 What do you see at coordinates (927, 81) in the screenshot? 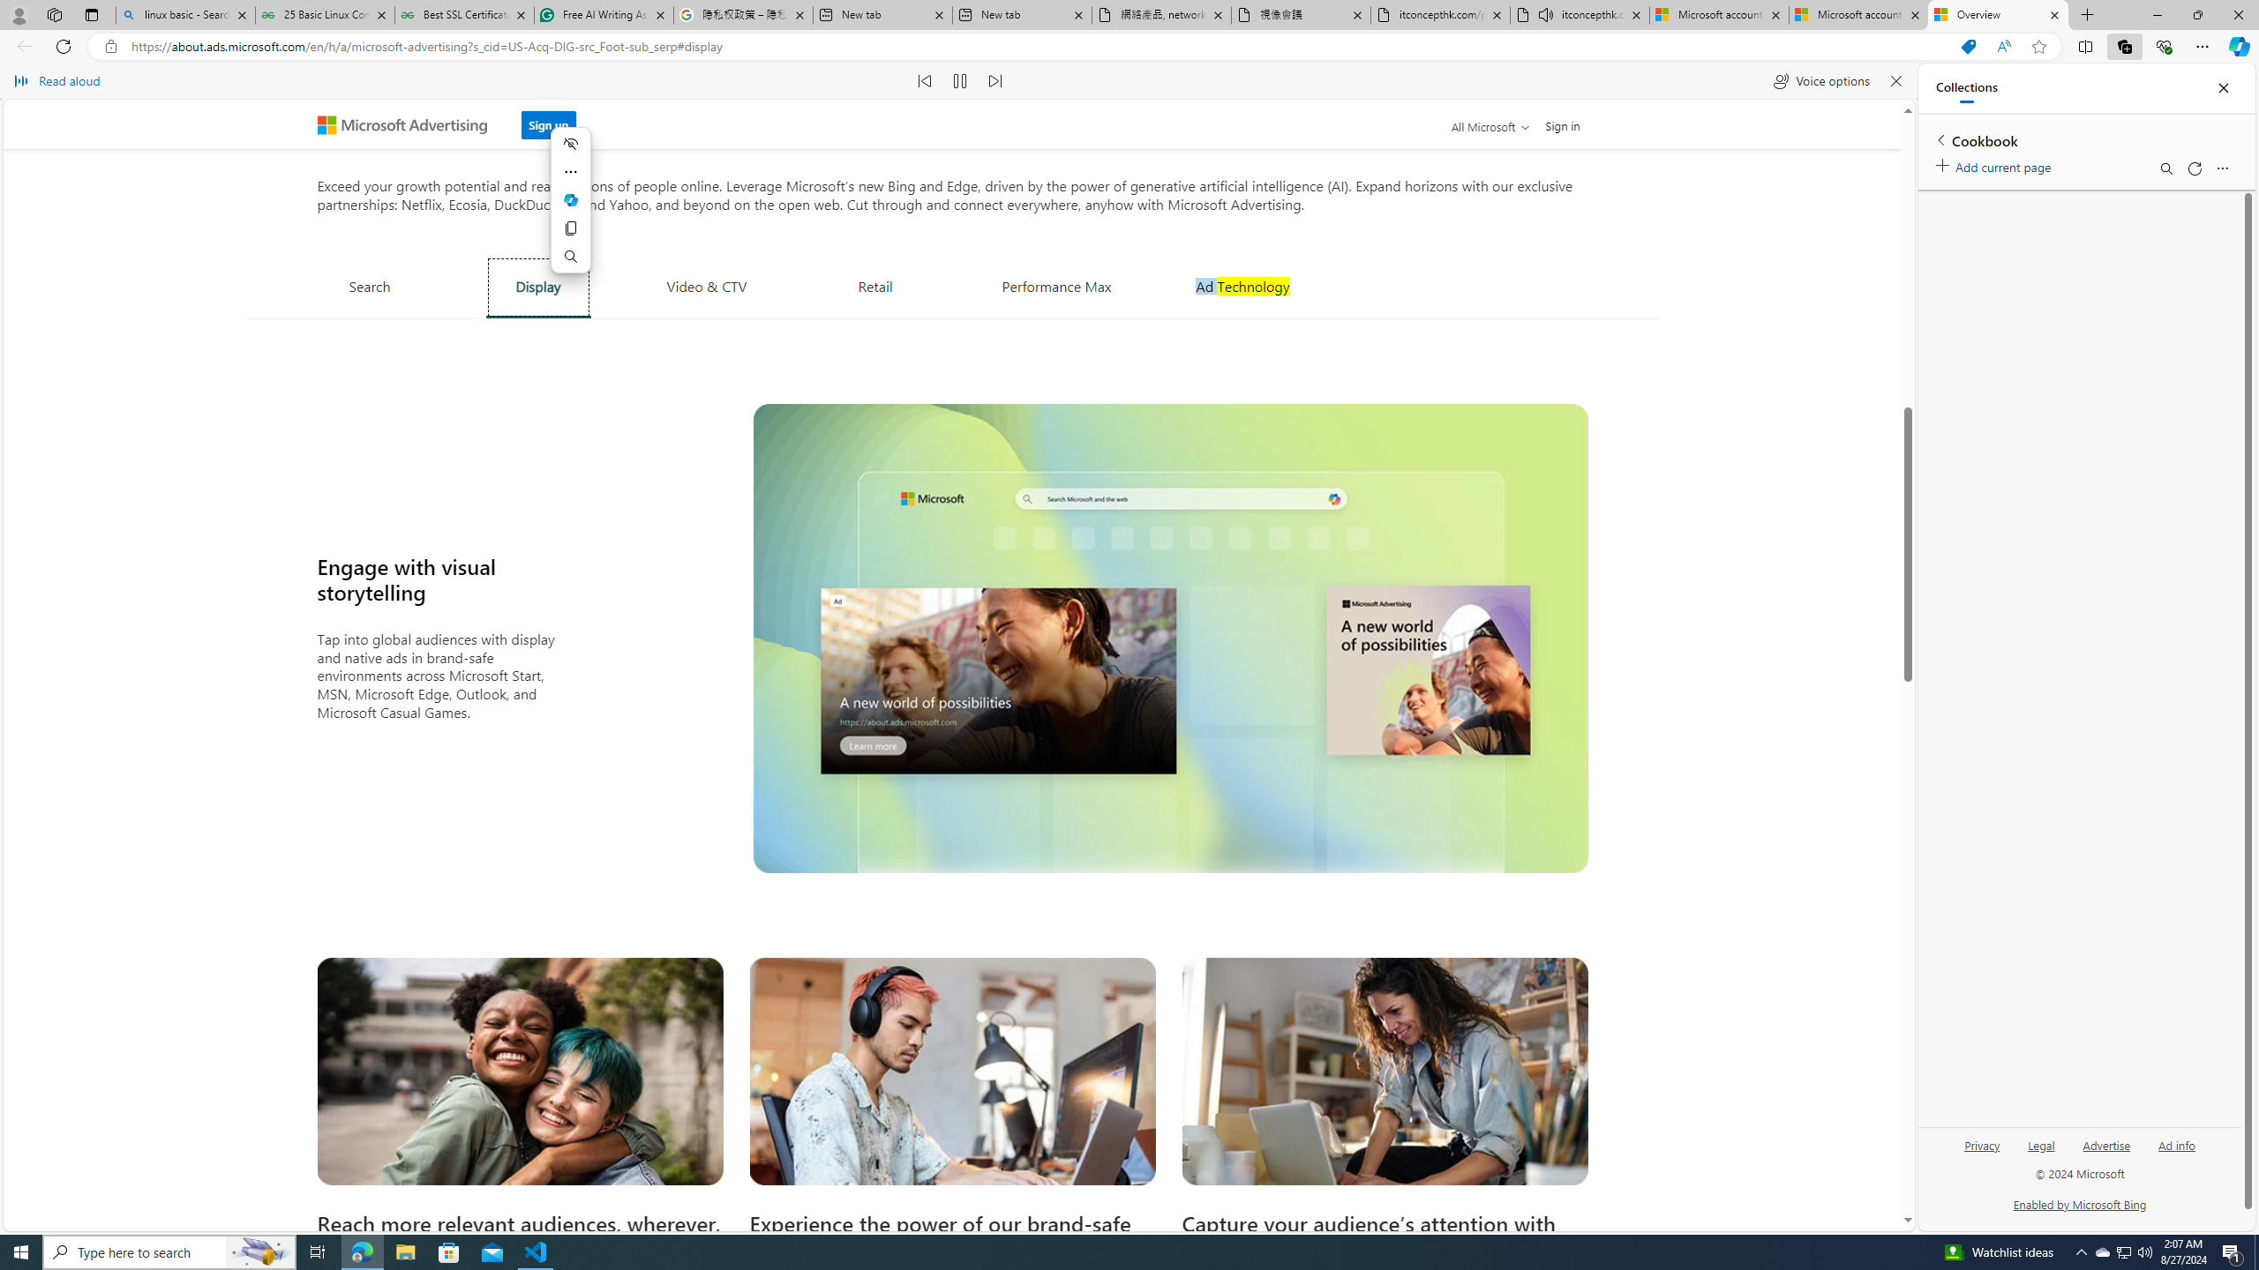
I see `Read previous paragraph` at bounding box center [927, 81].